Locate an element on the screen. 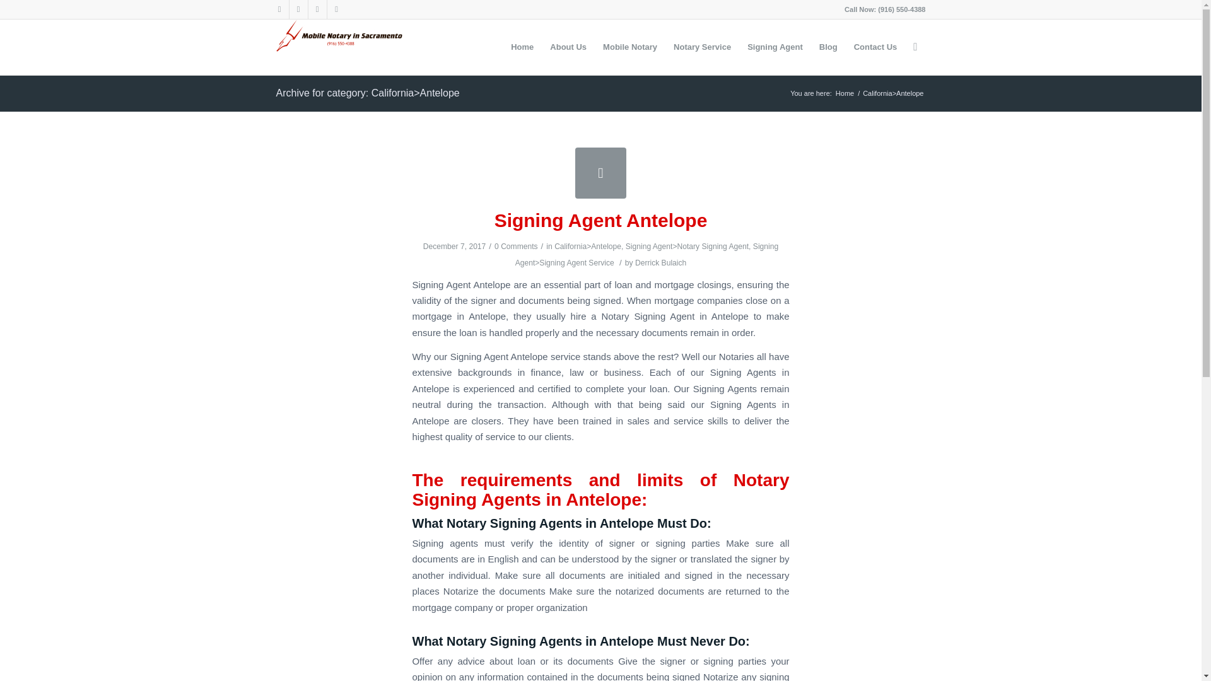 Image resolution: width=1211 pixels, height=681 pixels. Home is located at coordinates (845, 93).